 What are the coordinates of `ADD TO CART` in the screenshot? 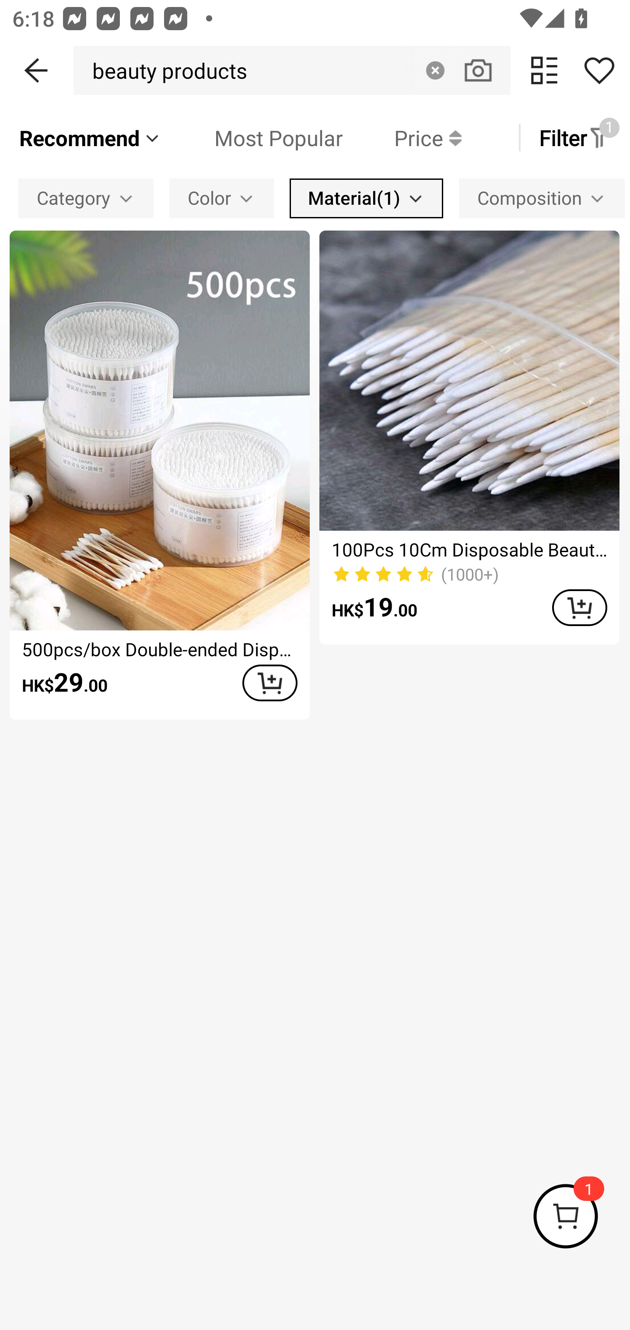 It's located at (579, 607).